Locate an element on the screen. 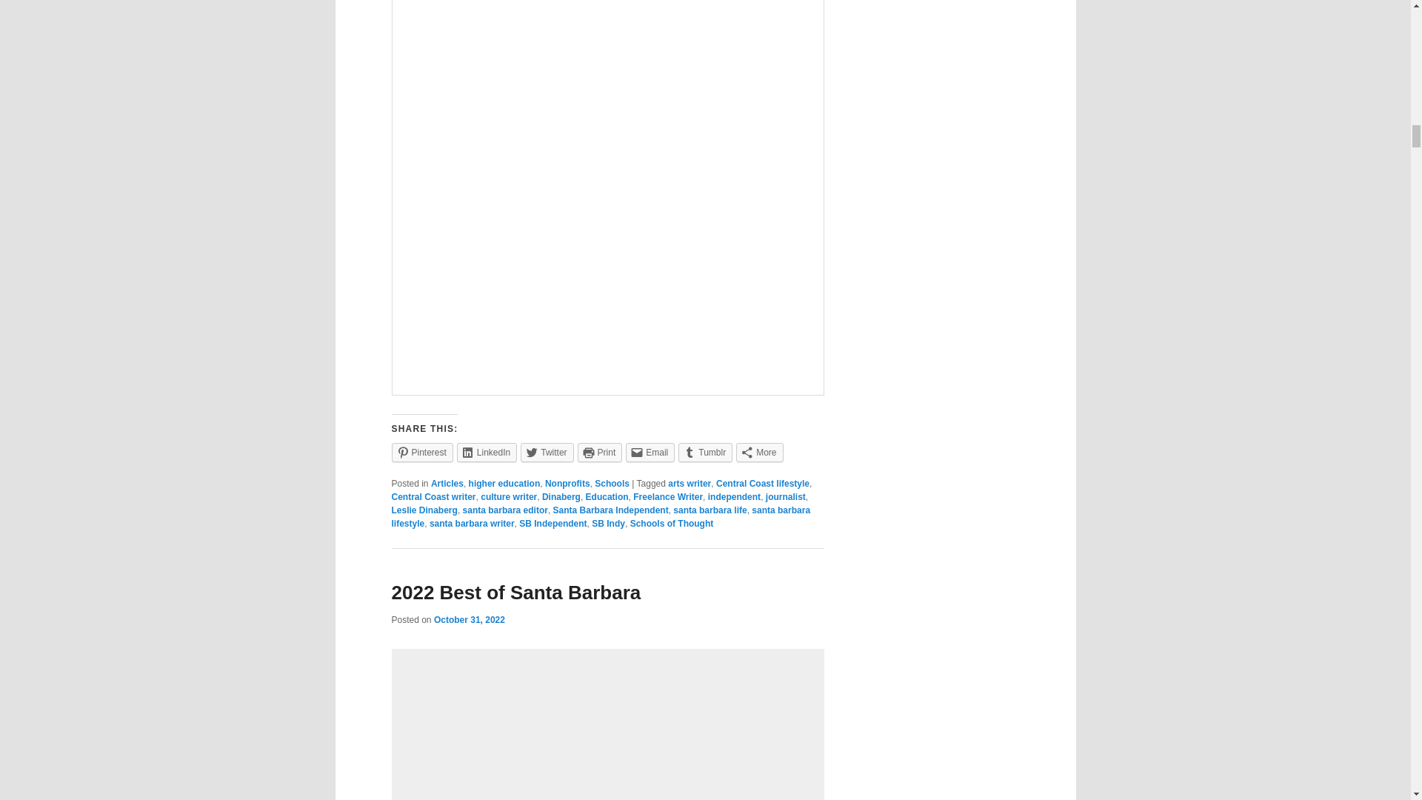  Click to email this to a friend is located at coordinates (650, 453).